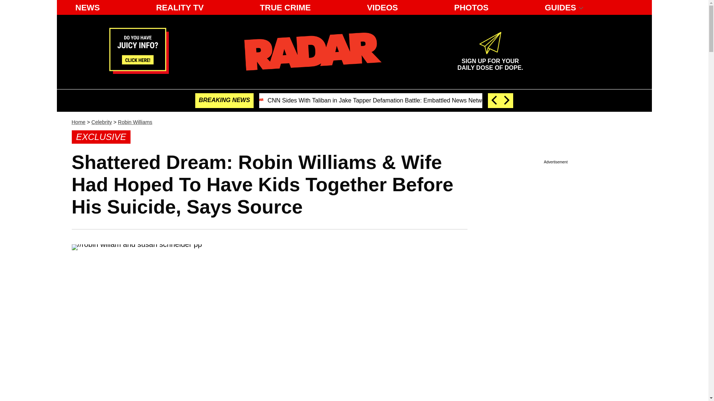  What do you see at coordinates (382, 7) in the screenshot?
I see `Sign up for your daily dose of dope.` at bounding box center [382, 7].